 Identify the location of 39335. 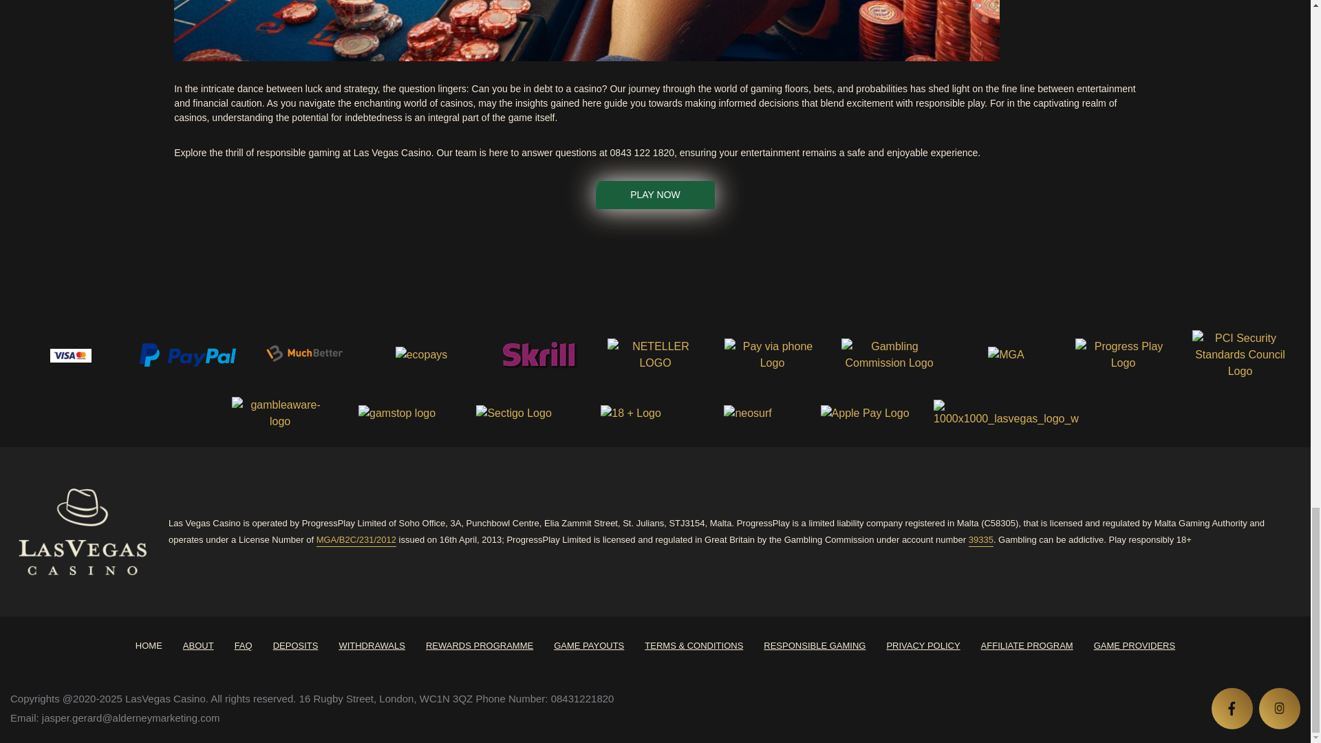
(980, 540).